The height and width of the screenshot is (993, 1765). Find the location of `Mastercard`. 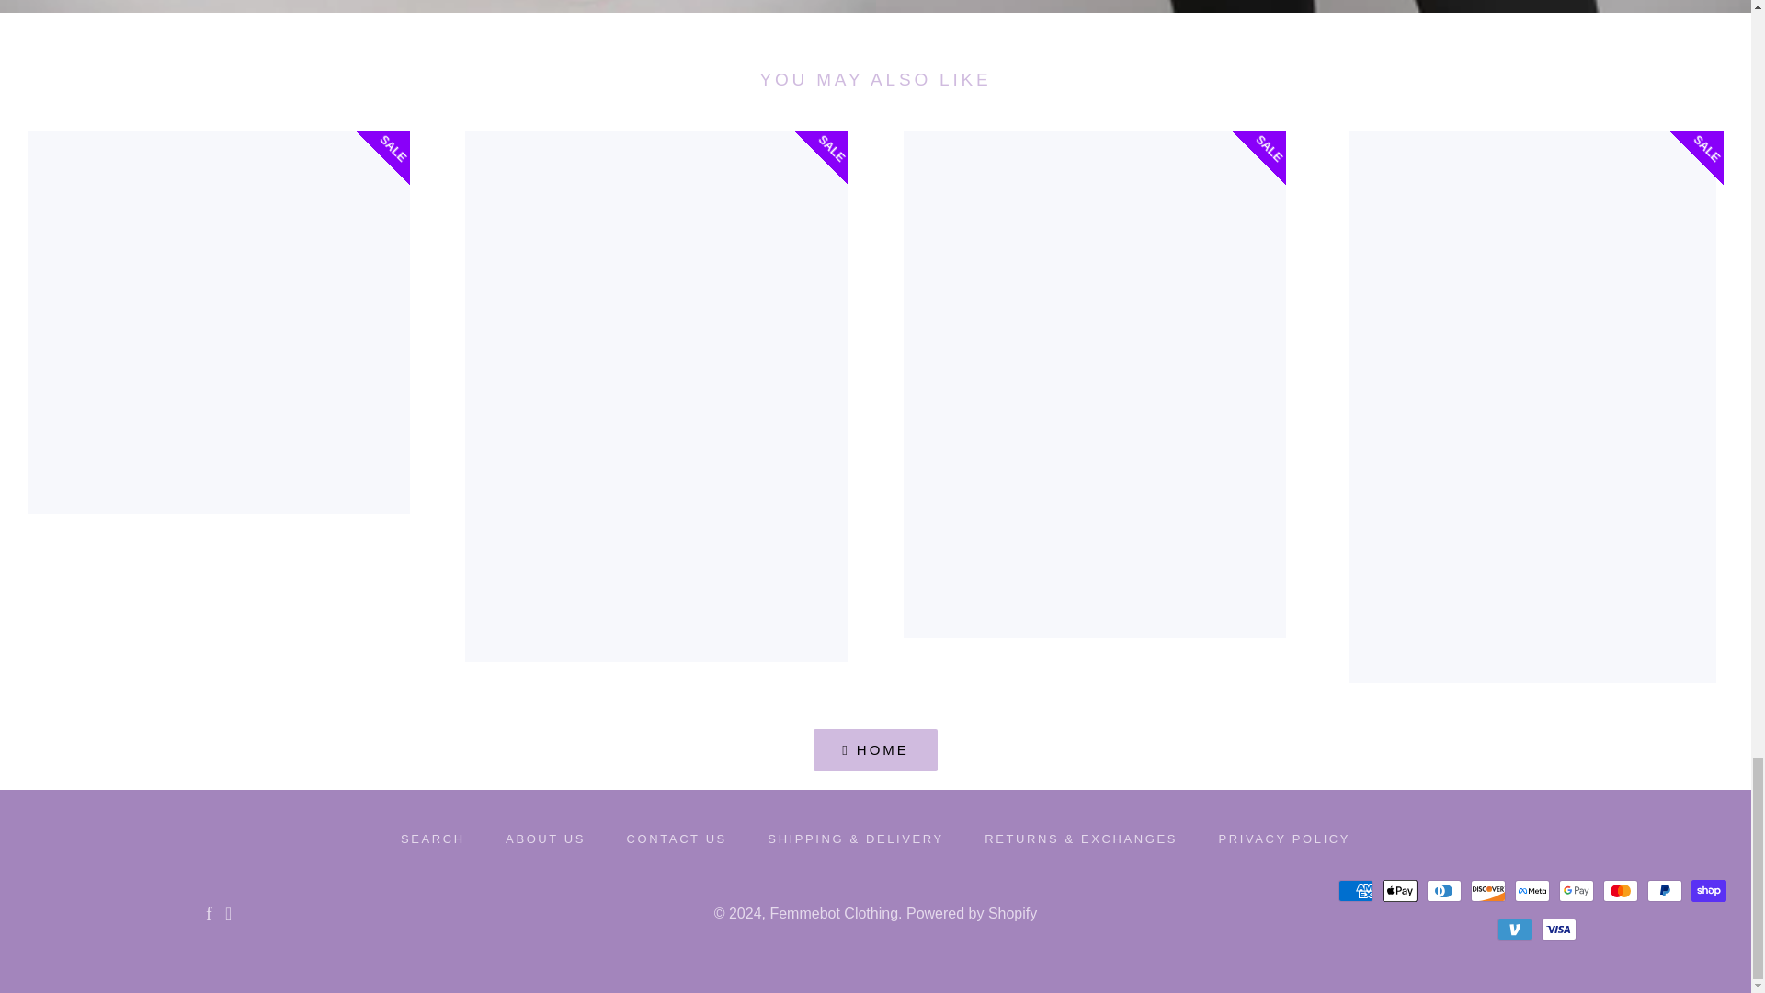

Mastercard is located at coordinates (1620, 890).